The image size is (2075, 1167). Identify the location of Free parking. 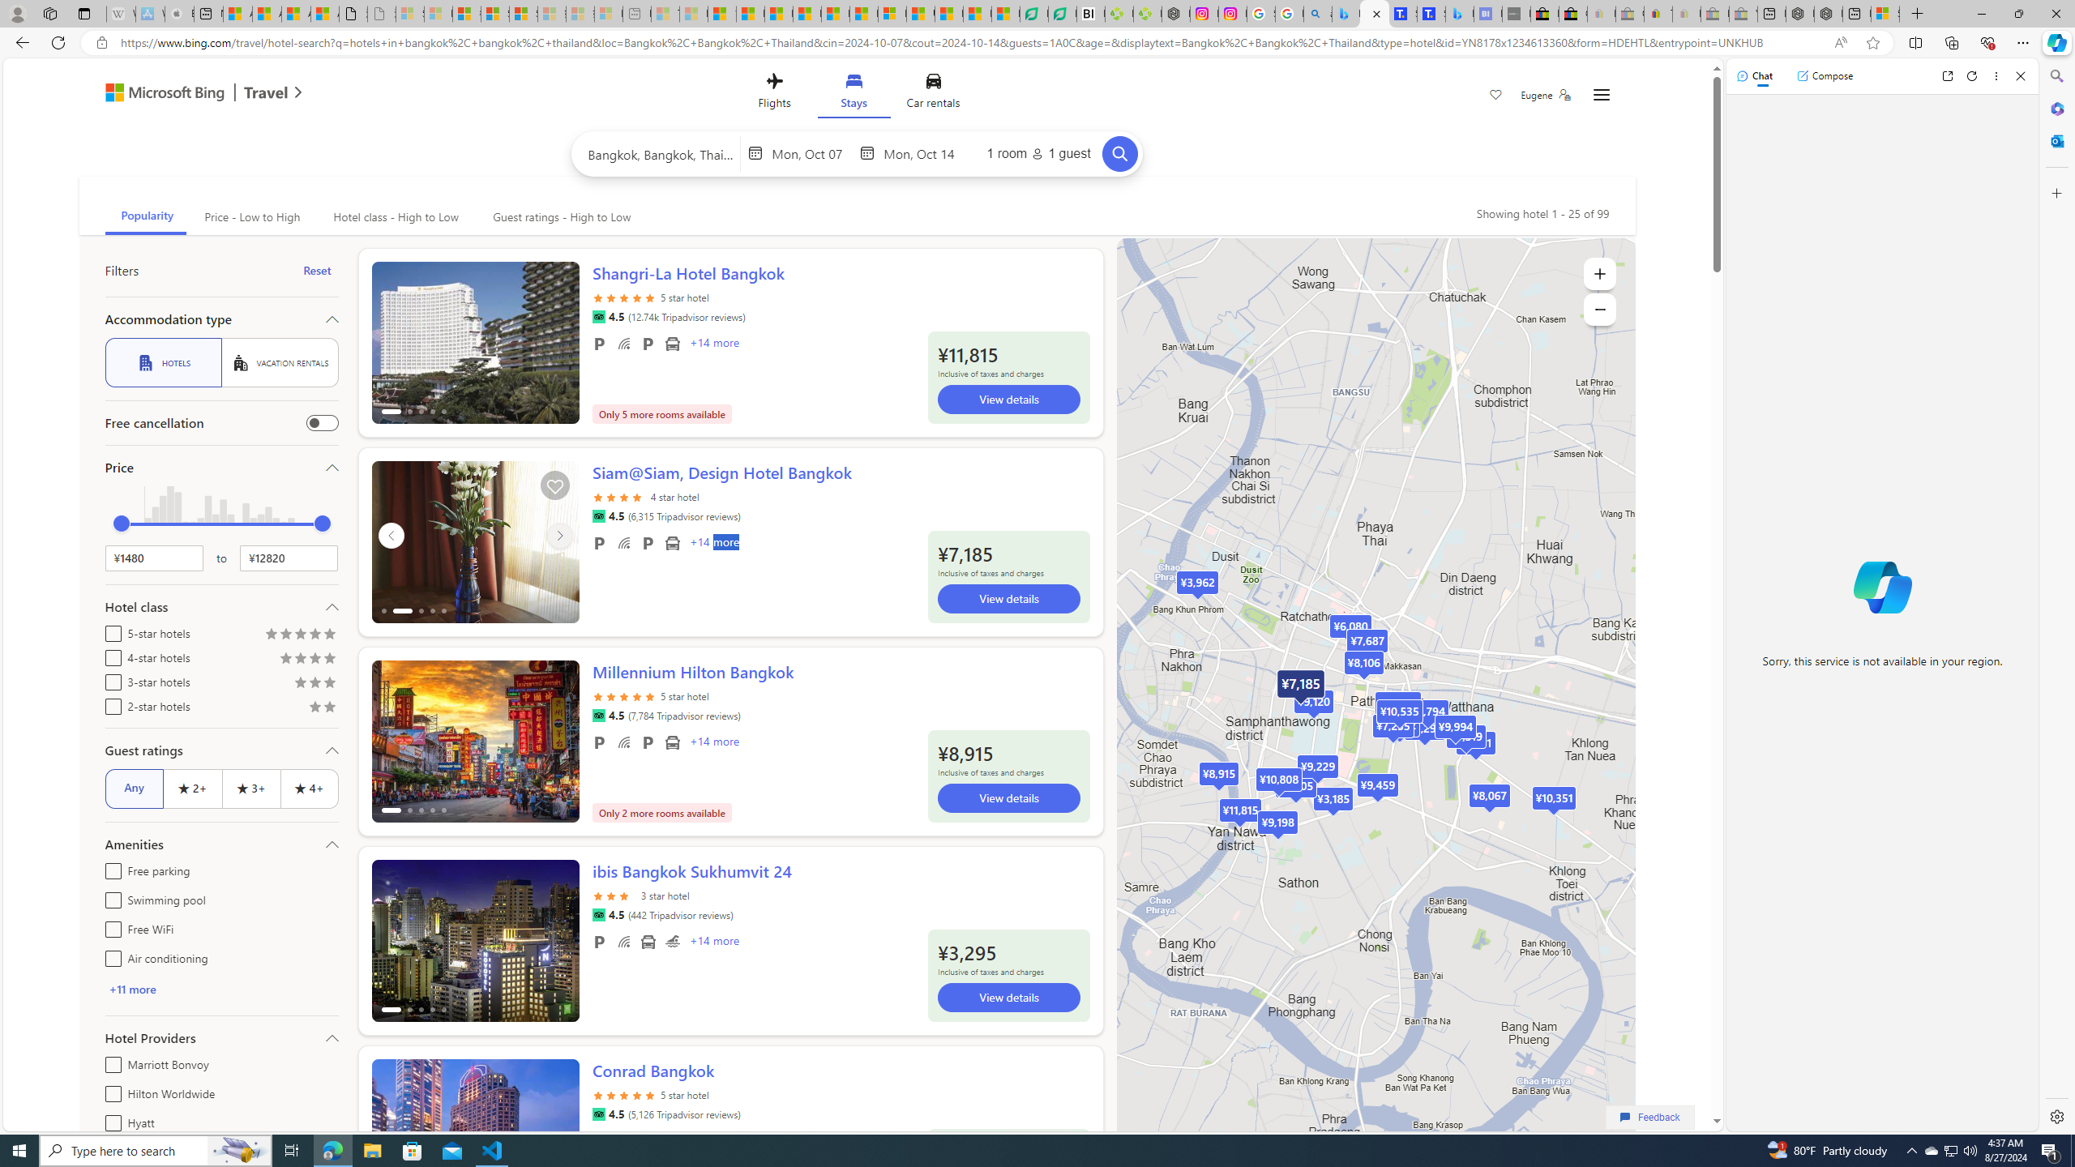
(110, 869).